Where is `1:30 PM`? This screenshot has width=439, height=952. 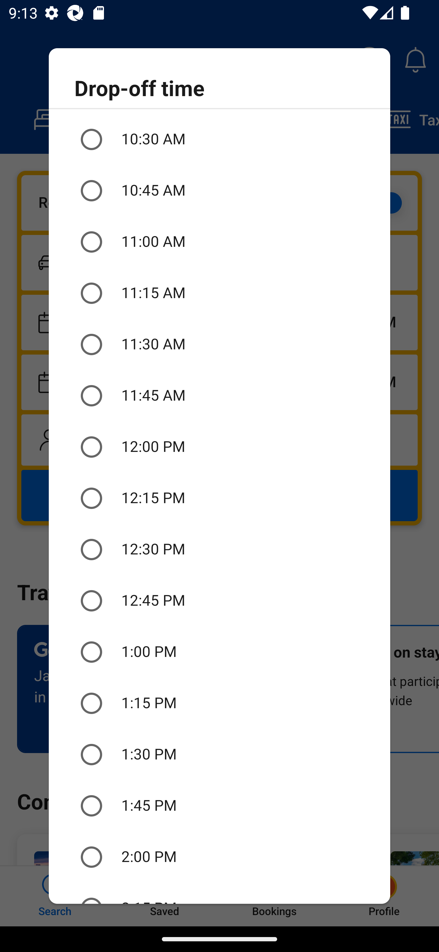
1:30 PM is located at coordinates (220, 755).